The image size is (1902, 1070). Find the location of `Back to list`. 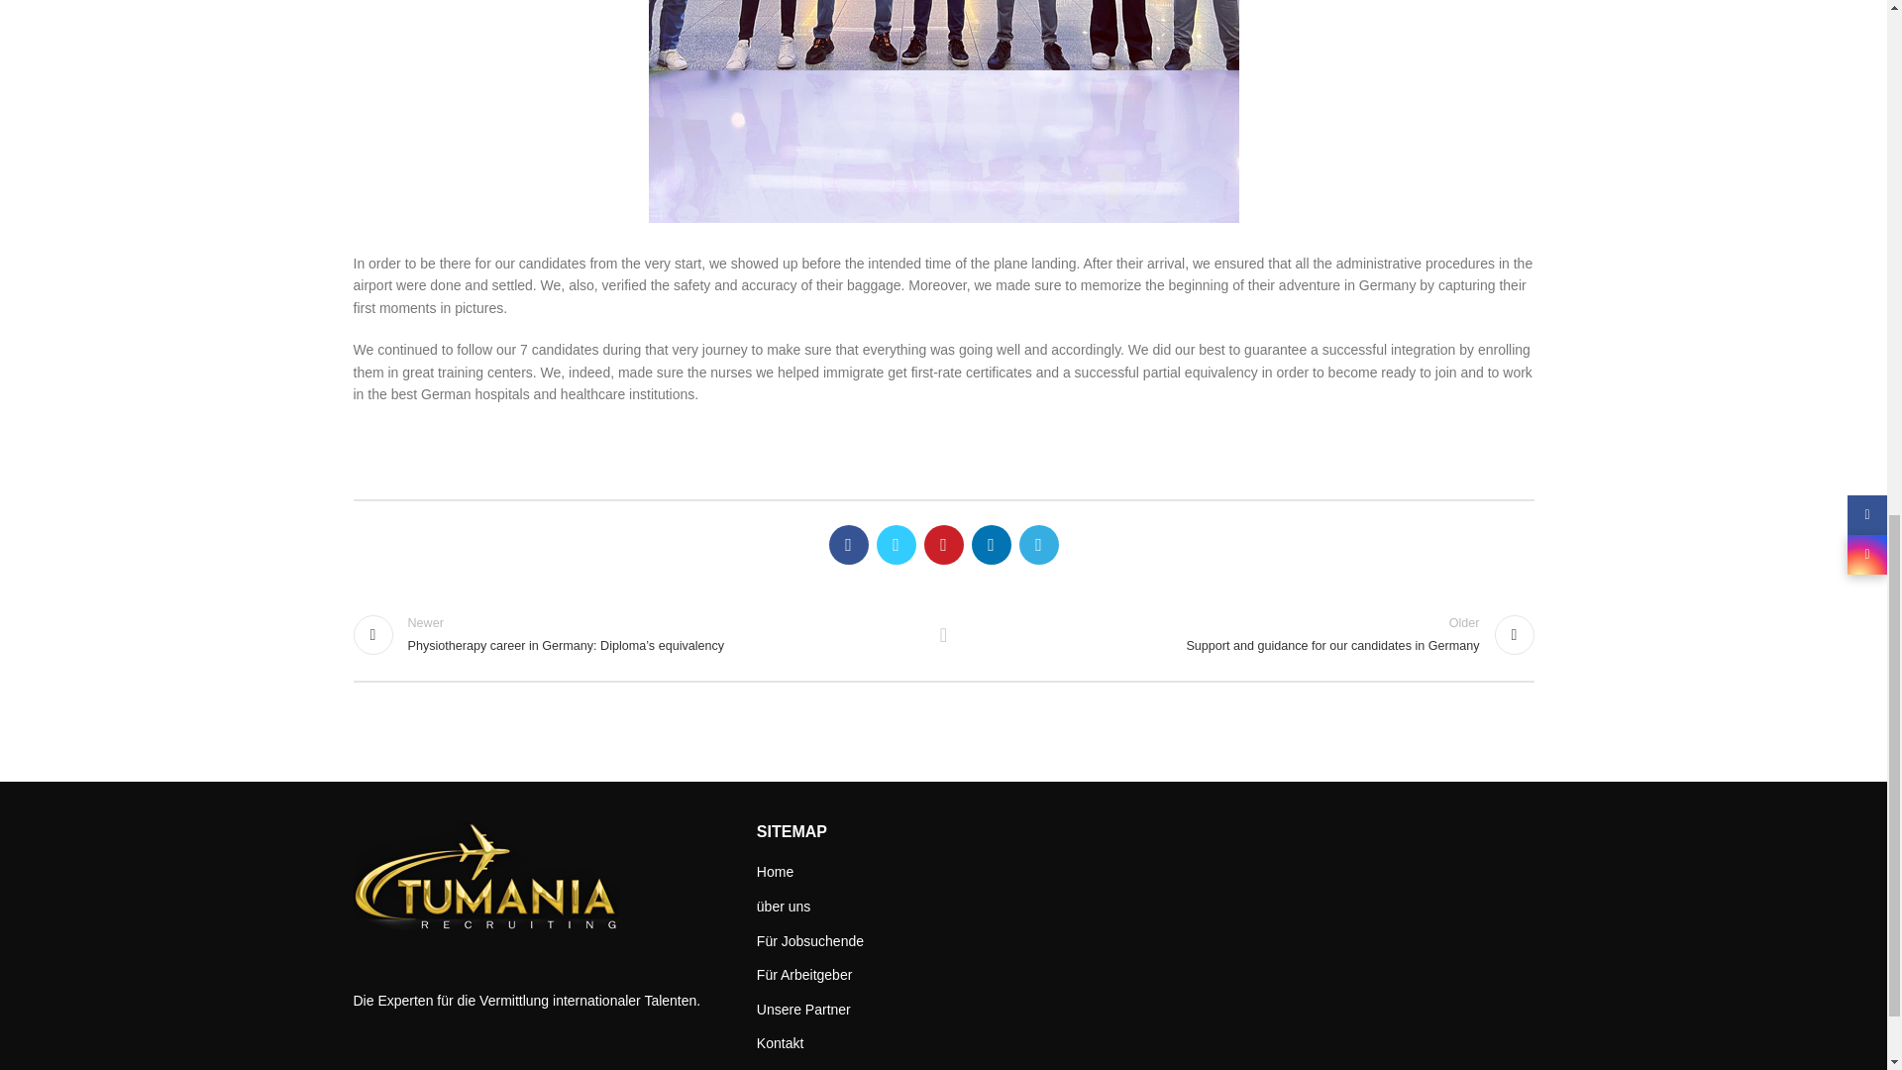

Back to list is located at coordinates (776, 872).